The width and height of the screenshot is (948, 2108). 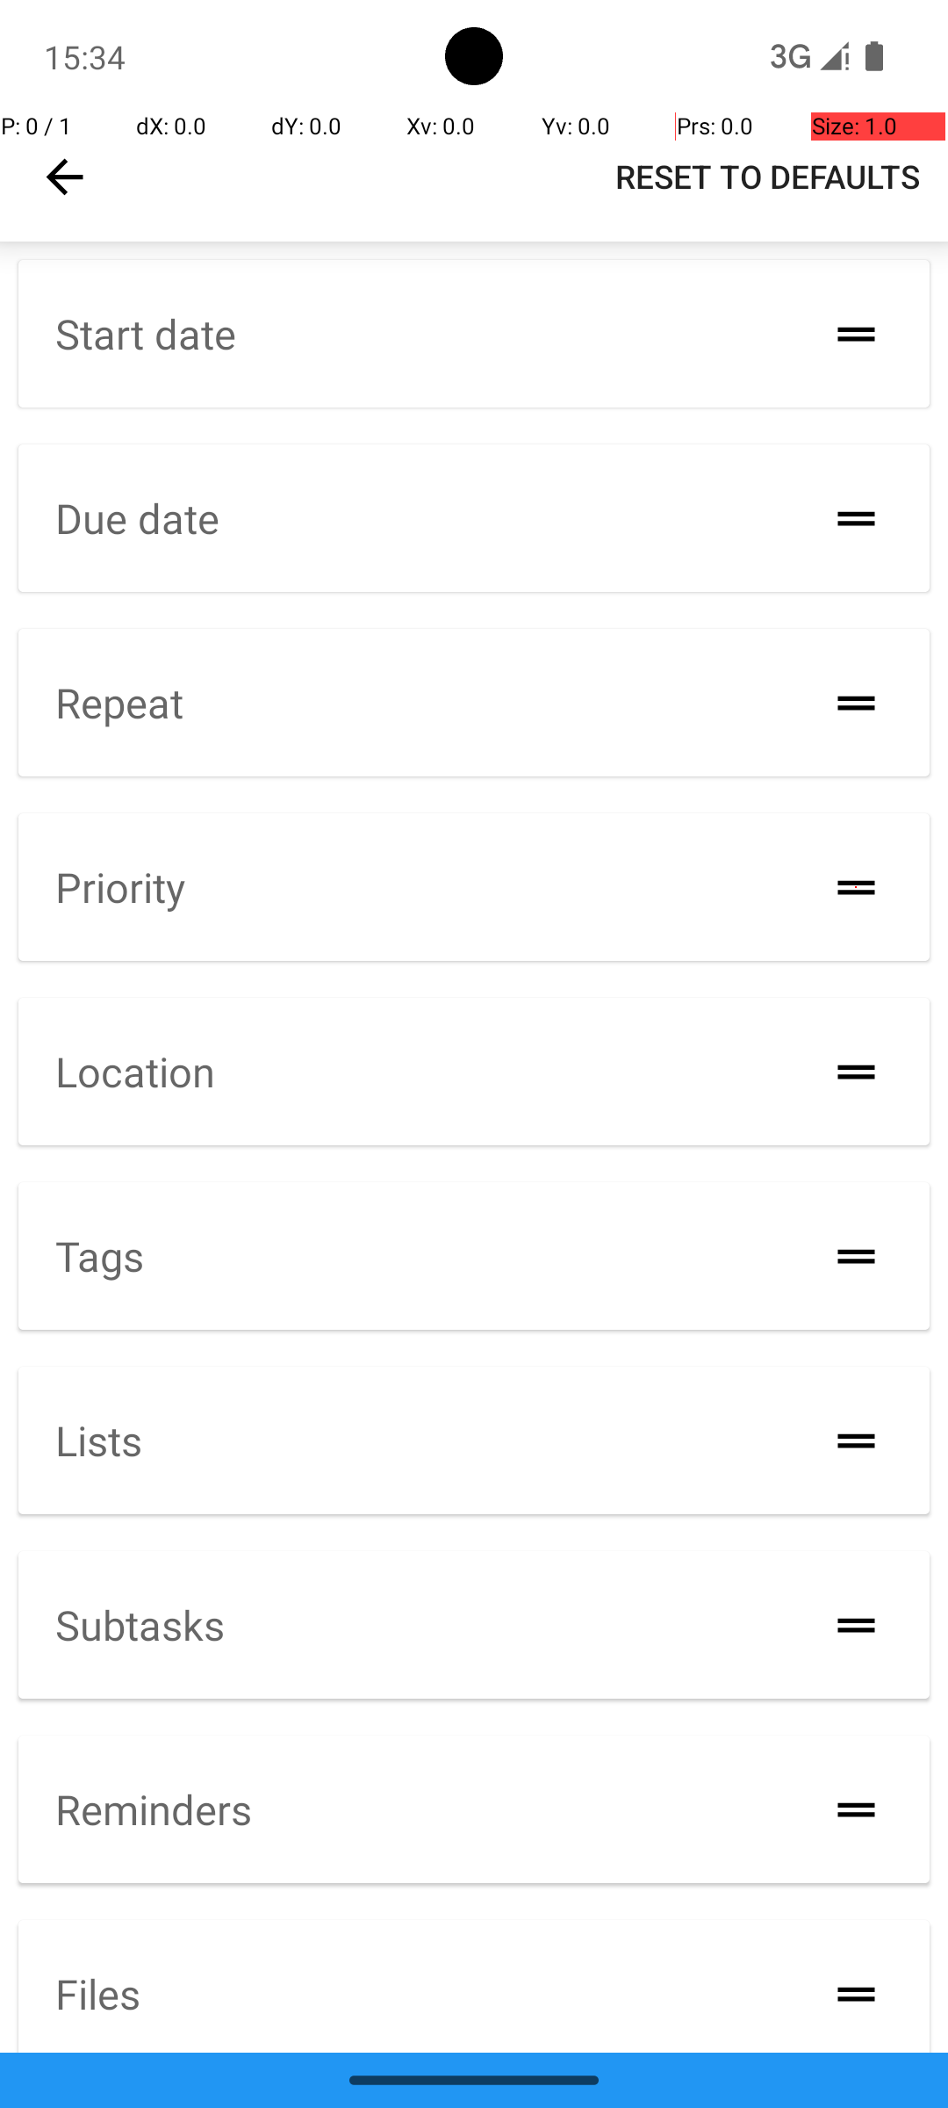 I want to click on Subtasks, so click(x=140, y=1623).